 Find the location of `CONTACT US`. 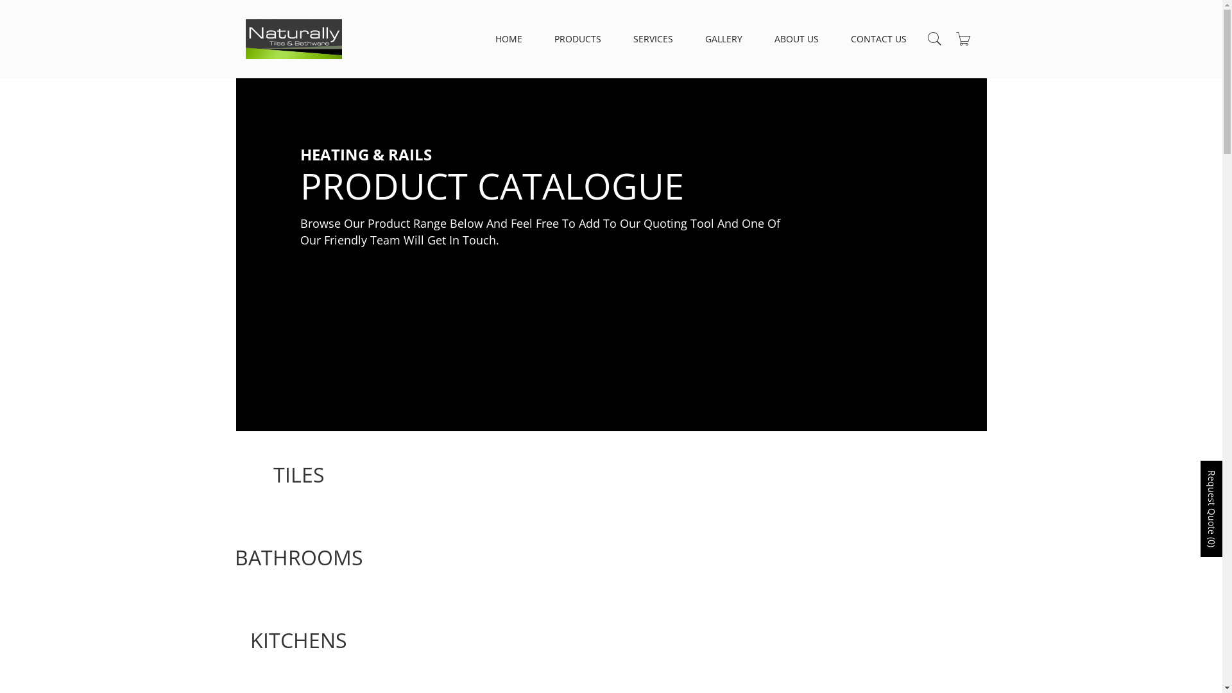

CONTACT US is located at coordinates (879, 39).